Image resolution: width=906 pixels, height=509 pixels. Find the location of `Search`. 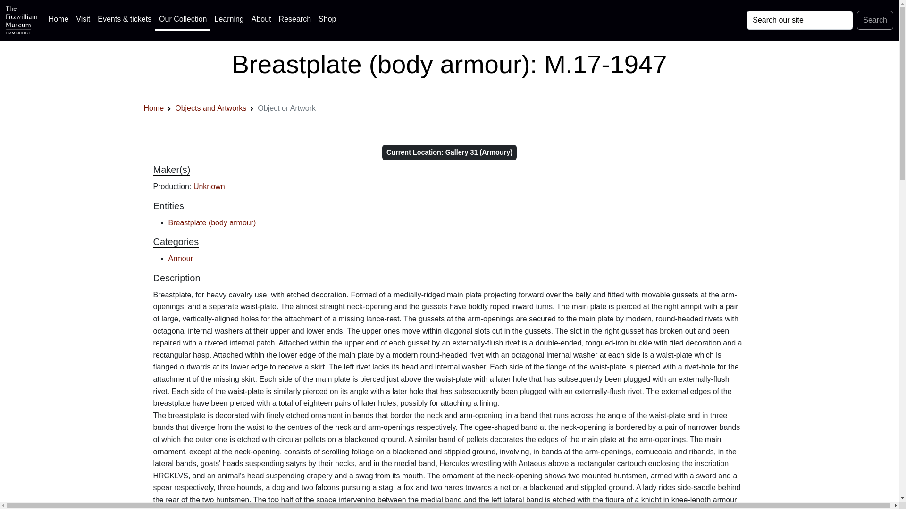

Search is located at coordinates (875, 20).